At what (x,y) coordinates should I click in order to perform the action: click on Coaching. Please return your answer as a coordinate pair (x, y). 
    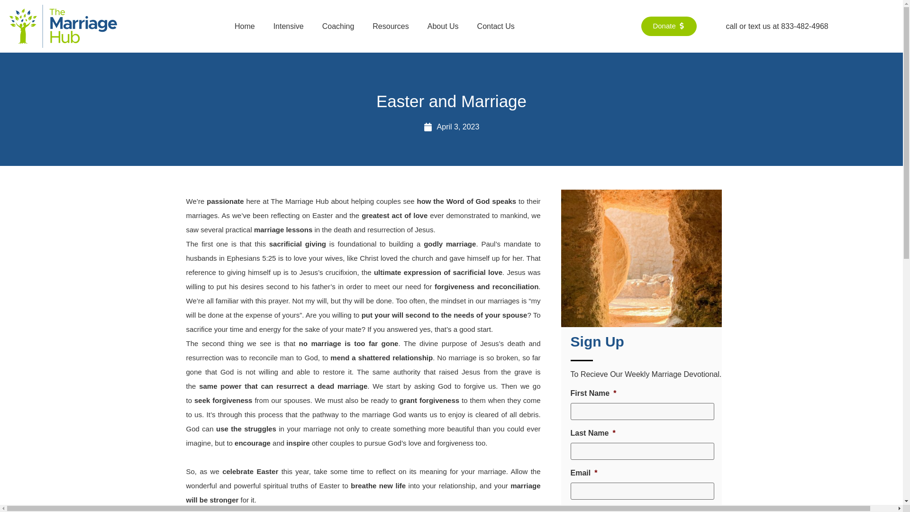
    Looking at the image, I should click on (338, 26).